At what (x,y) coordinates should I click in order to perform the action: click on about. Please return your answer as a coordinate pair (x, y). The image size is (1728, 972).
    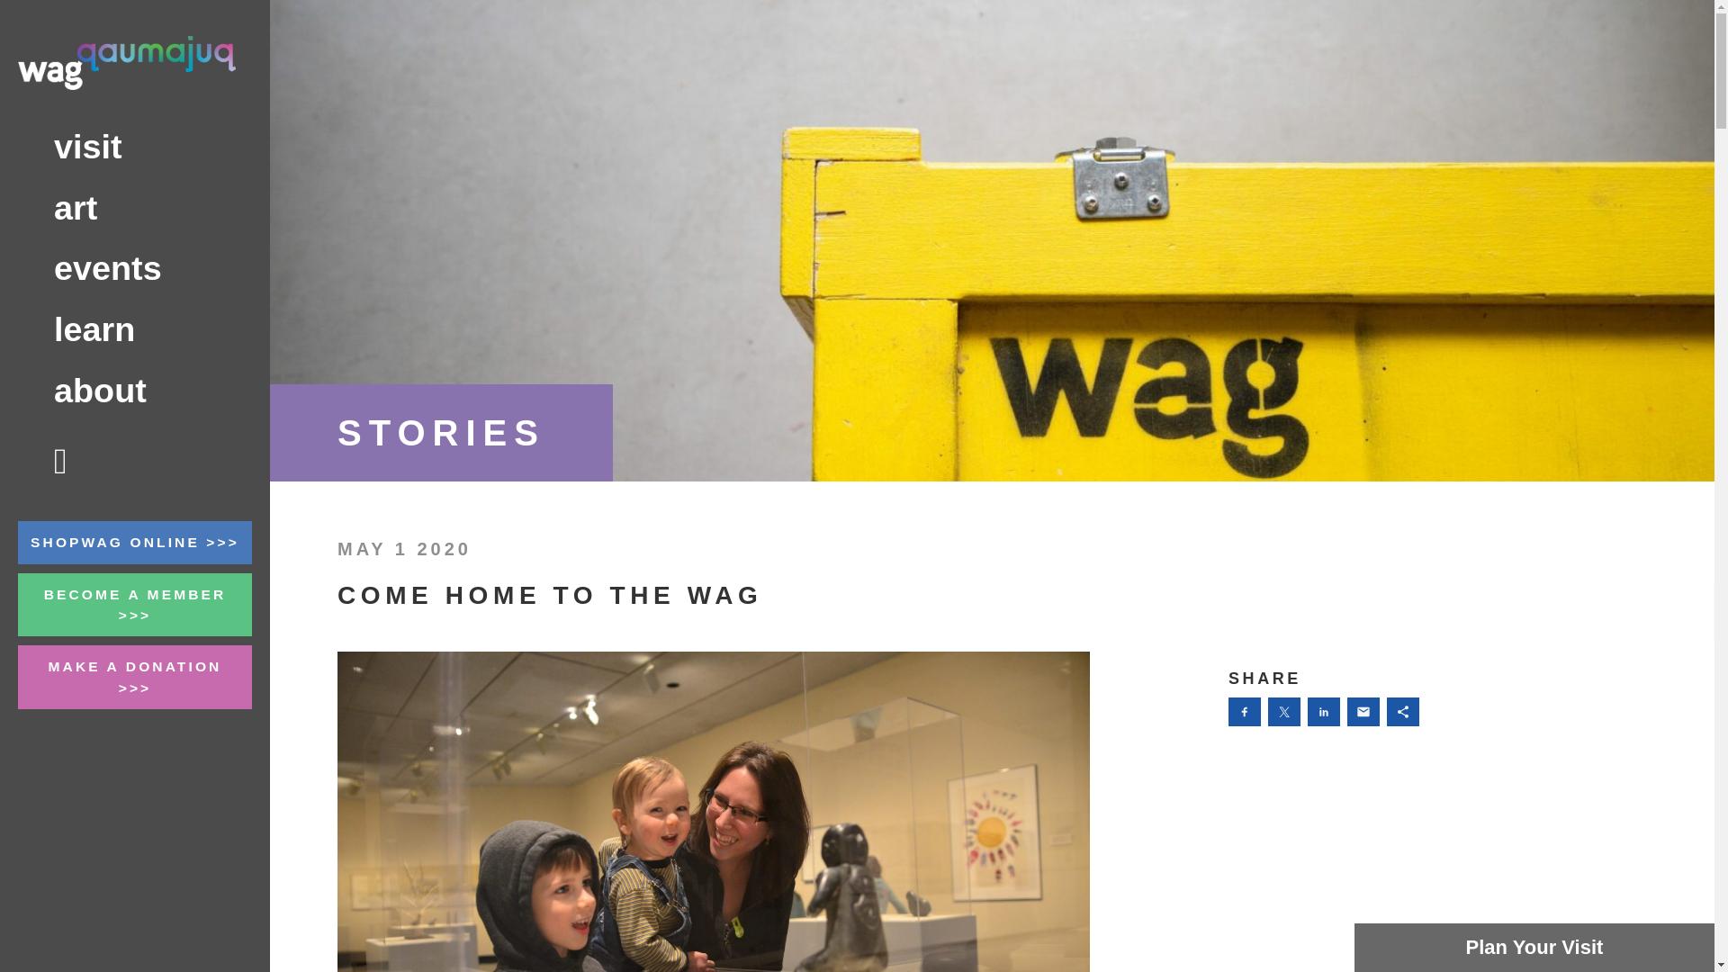
    Looking at the image, I should click on (135, 391).